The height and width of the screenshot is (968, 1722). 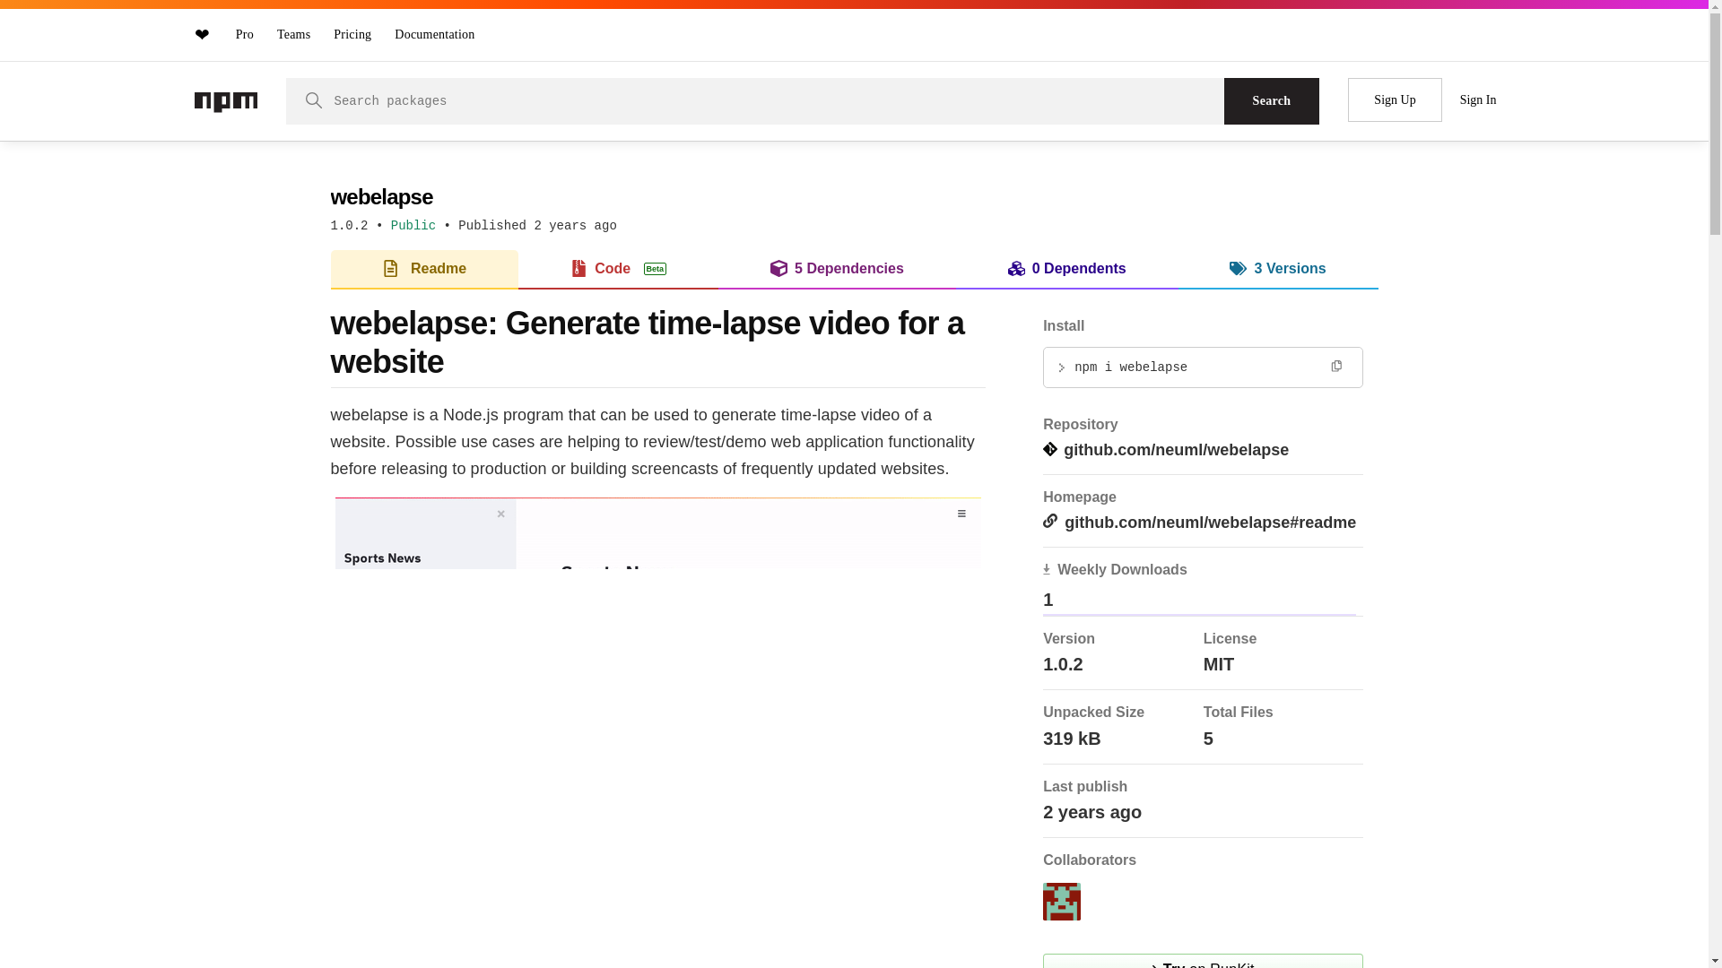 I want to click on Sign Up, so click(x=1395, y=100).